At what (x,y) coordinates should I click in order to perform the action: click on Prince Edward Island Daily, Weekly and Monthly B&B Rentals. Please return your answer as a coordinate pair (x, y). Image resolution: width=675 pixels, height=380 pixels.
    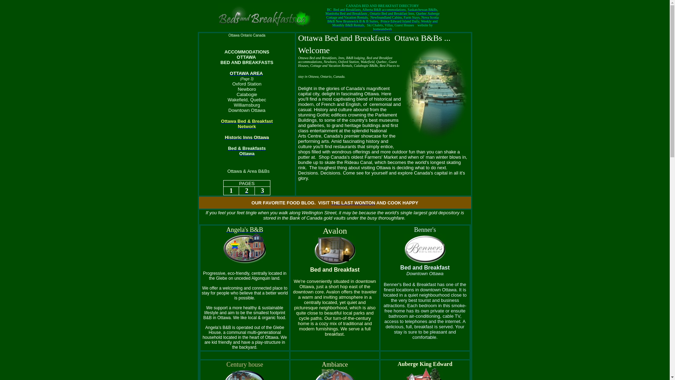
    Looking at the image, I should click on (385, 23).